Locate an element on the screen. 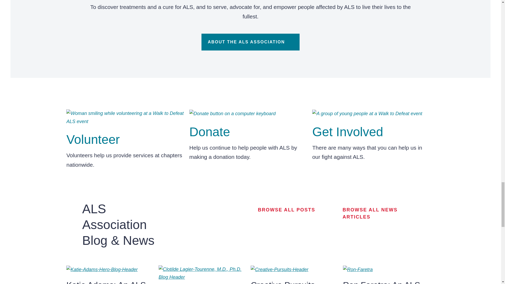 This screenshot has width=505, height=284. ABOUT THE ALS ASSOCIATION is located at coordinates (250, 42).